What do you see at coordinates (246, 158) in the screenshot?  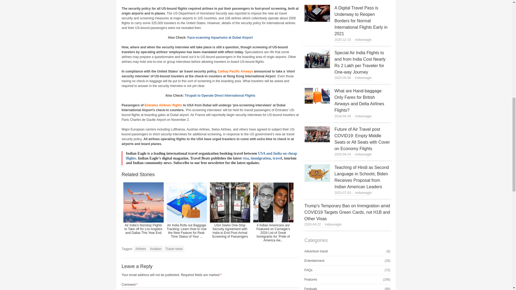 I see `visa` at bounding box center [246, 158].